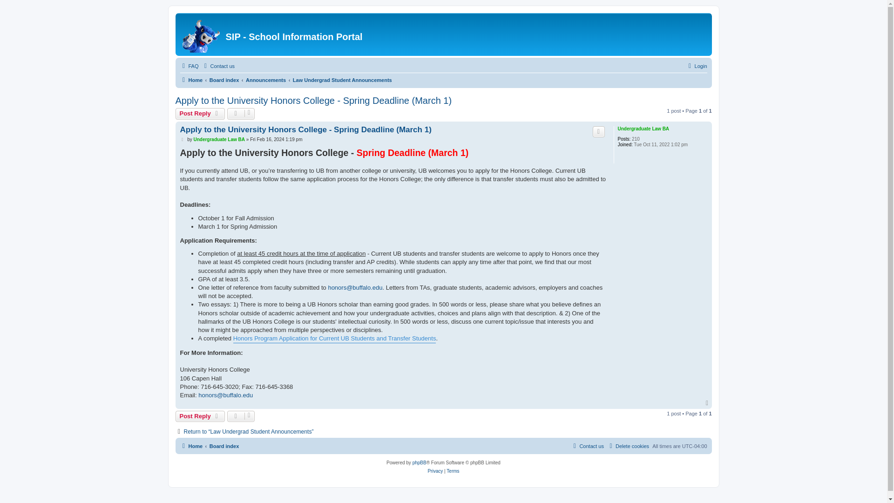 This screenshot has height=503, width=894. I want to click on Topic tools, so click(241, 416).